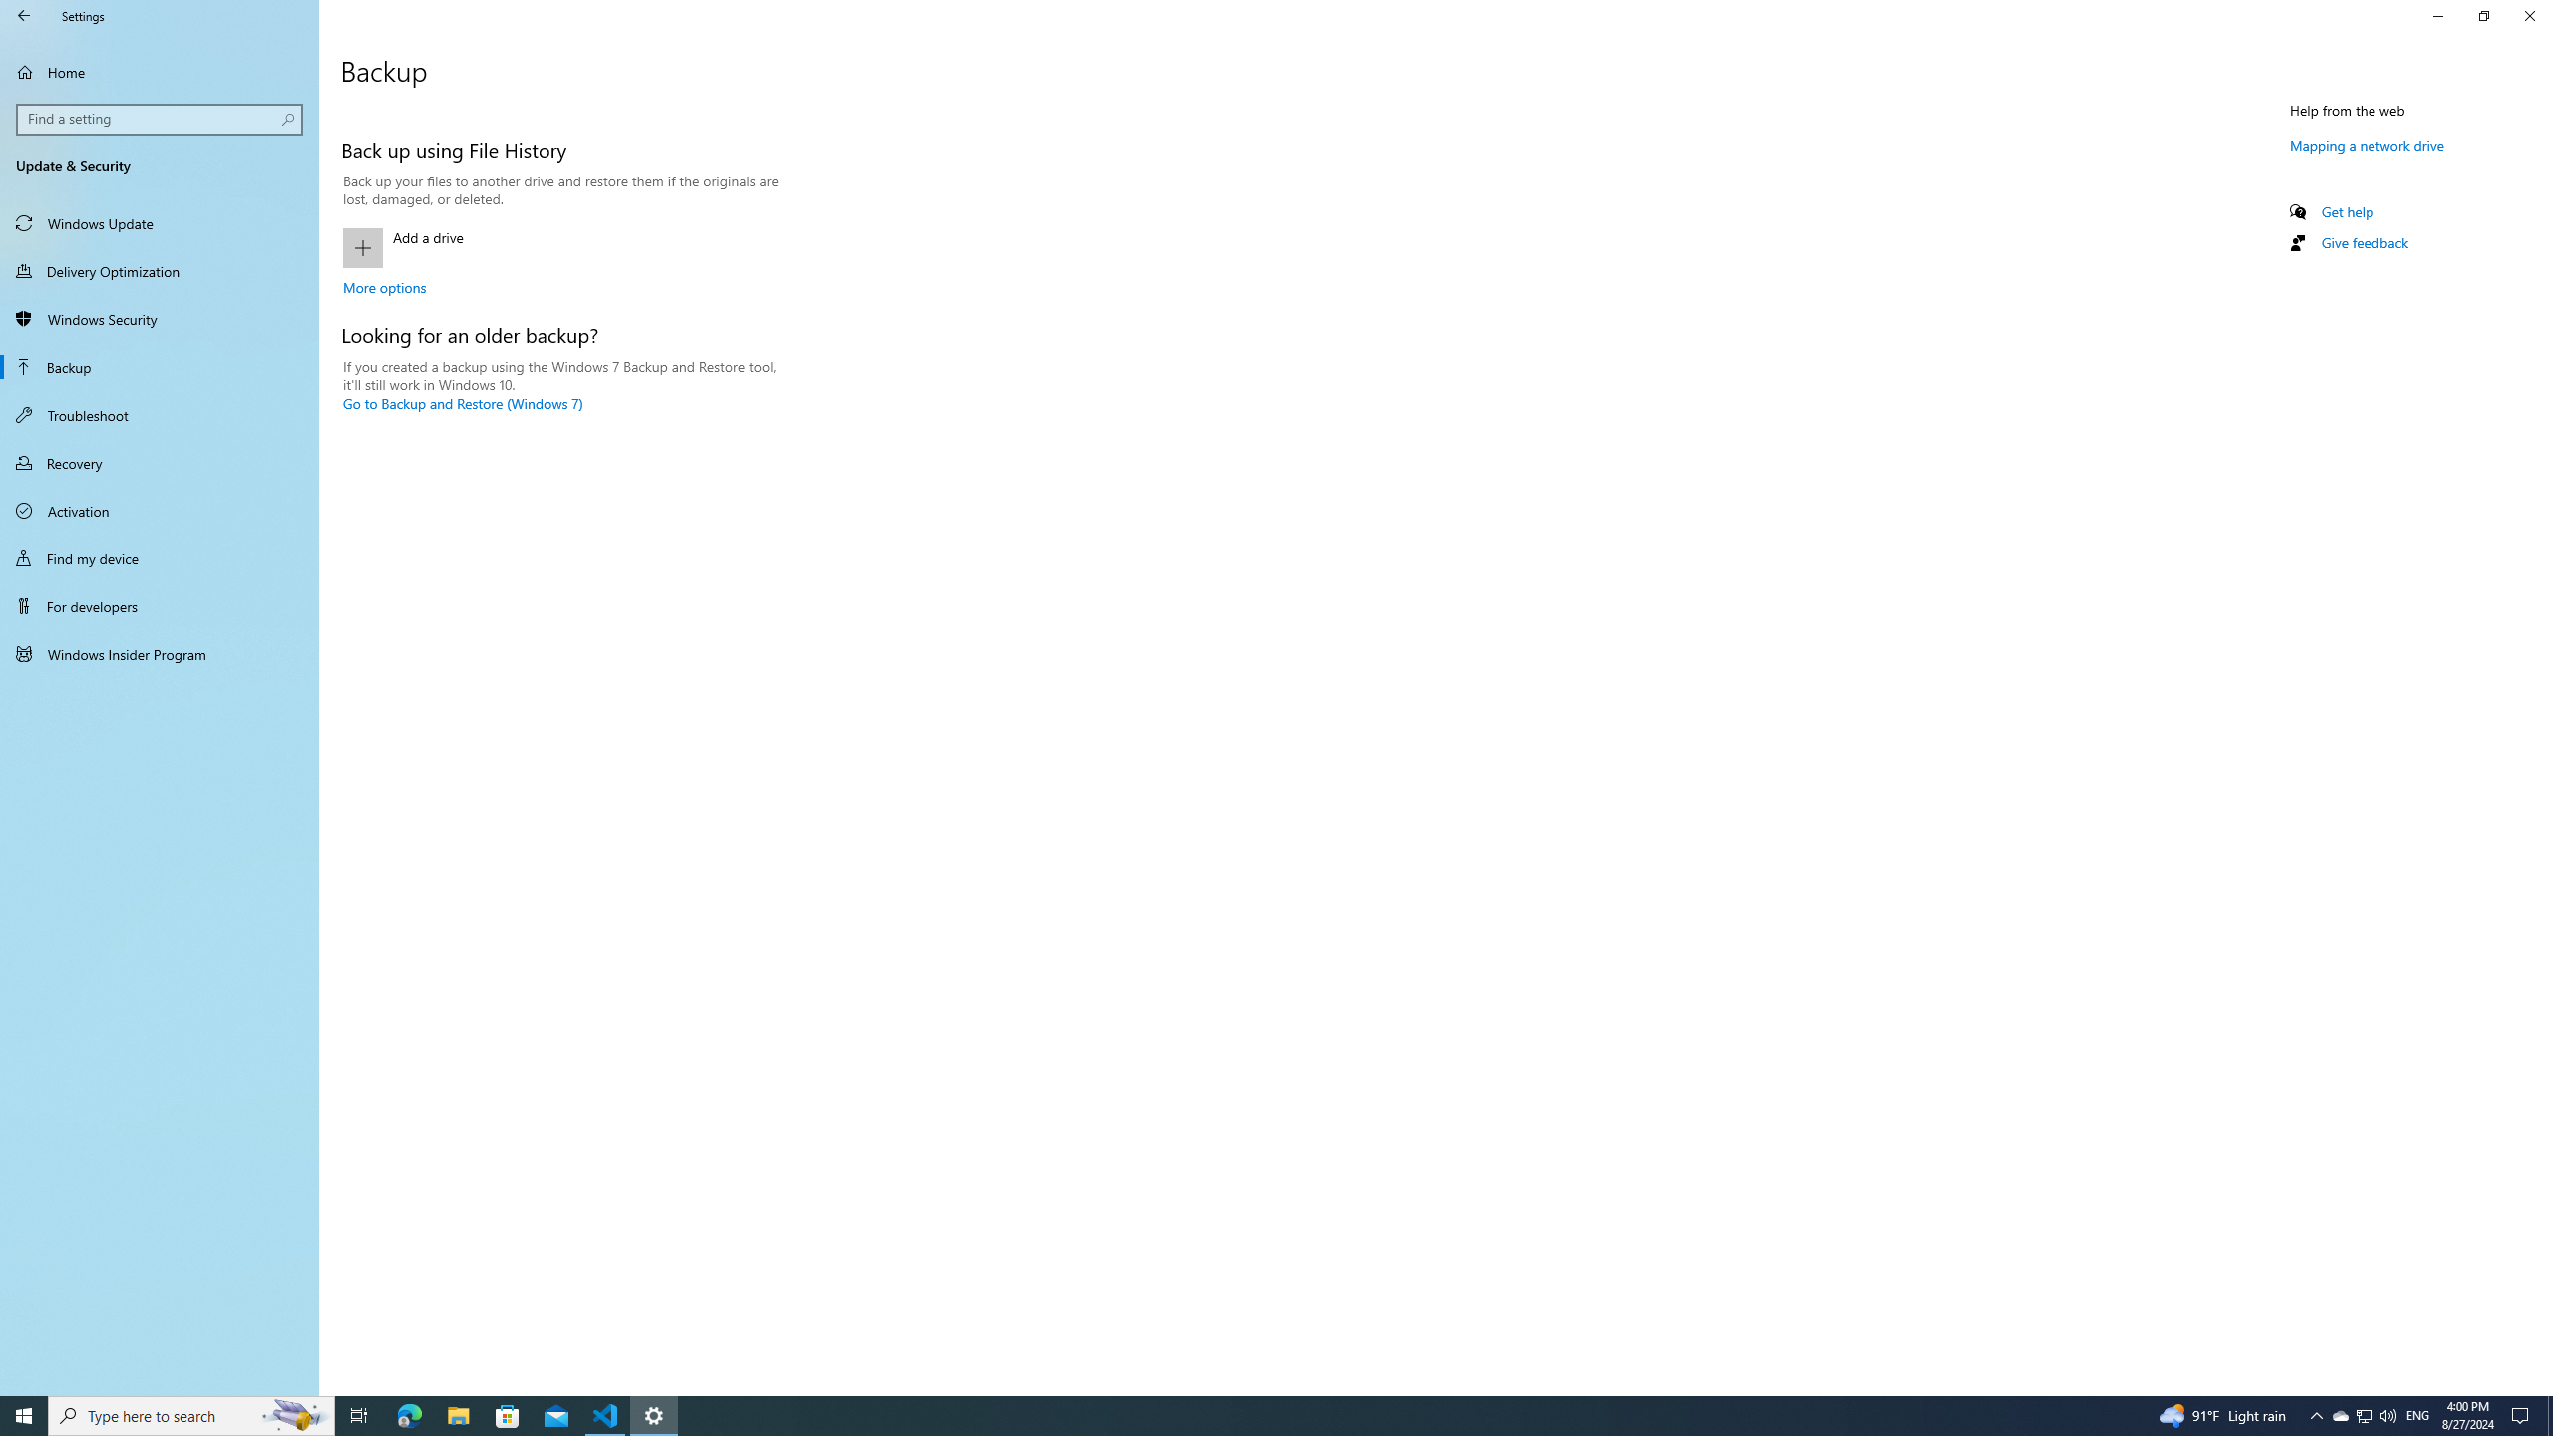 The image size is (2553, 1436). Describe the element at coordinates (606, 1416) in the screenshot. I see `Visual Studio Code - 1 running window` at that location.